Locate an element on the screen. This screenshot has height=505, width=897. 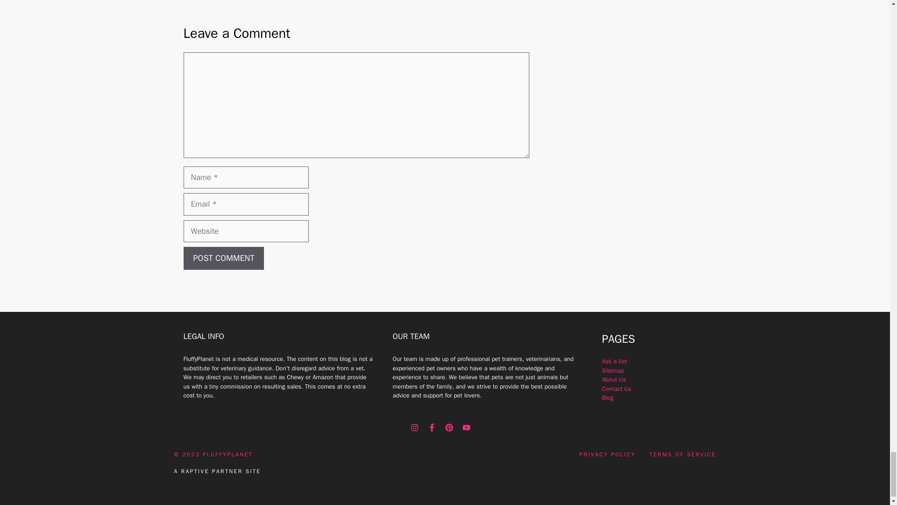
TERMS OF SERVICE is located at coordinates (683, 454).